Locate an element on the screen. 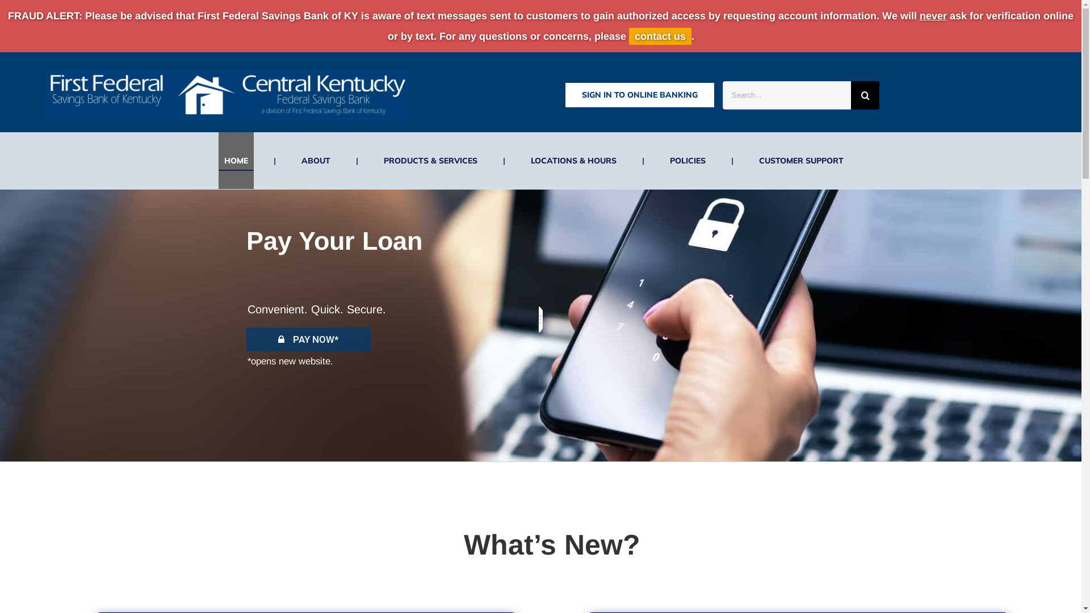 The image size is (1090, 613). | is located at coordinates (643, 161).